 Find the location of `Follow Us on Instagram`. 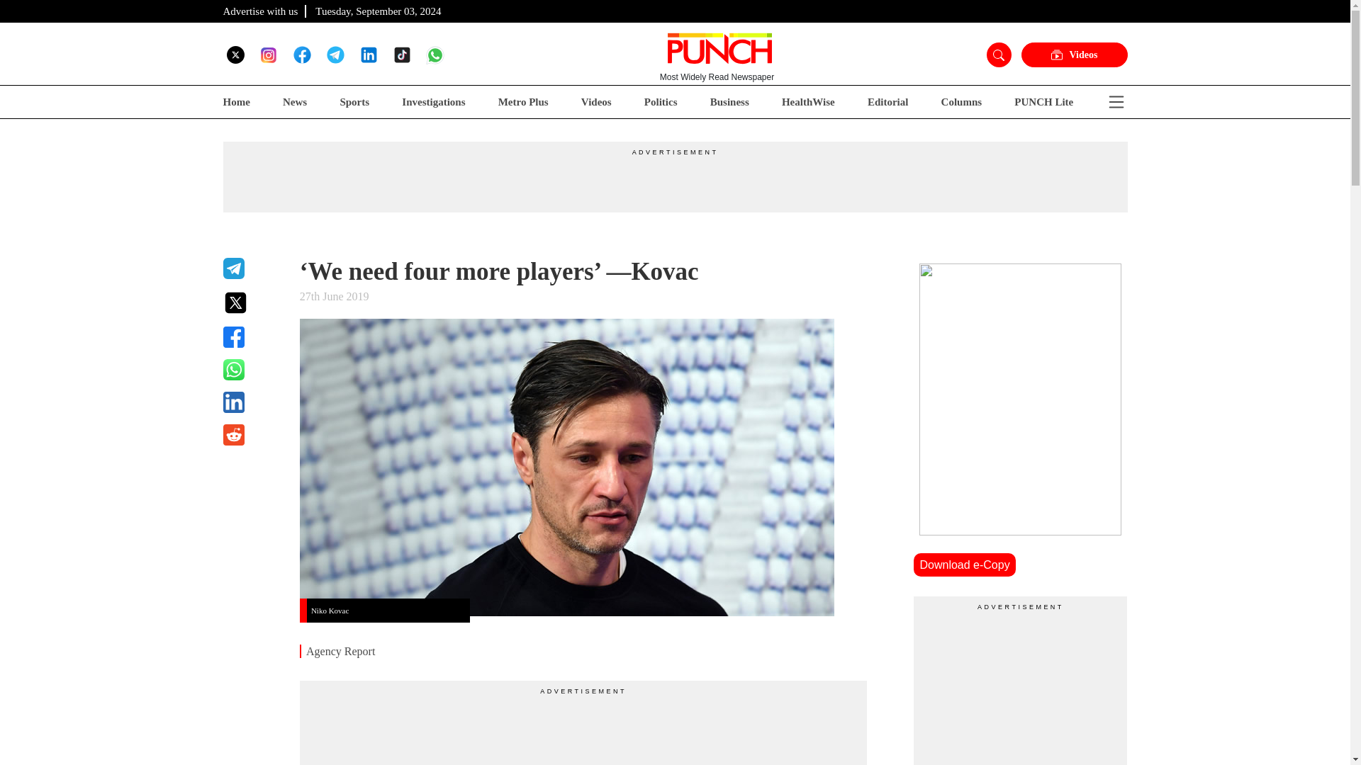

Follow Us on Instagram is located at coordinates (268, 55).